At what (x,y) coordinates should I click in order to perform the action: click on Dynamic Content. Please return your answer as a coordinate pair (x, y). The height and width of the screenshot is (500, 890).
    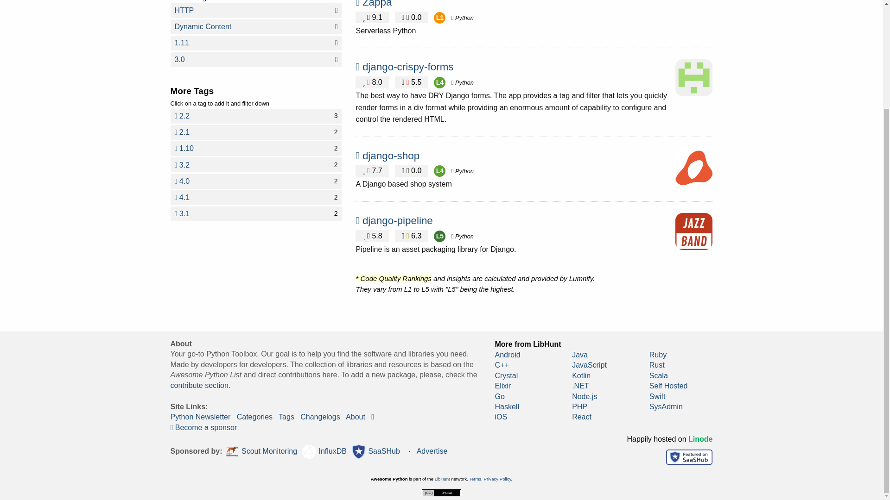
    Looking at the image, I should click on (439, 18).